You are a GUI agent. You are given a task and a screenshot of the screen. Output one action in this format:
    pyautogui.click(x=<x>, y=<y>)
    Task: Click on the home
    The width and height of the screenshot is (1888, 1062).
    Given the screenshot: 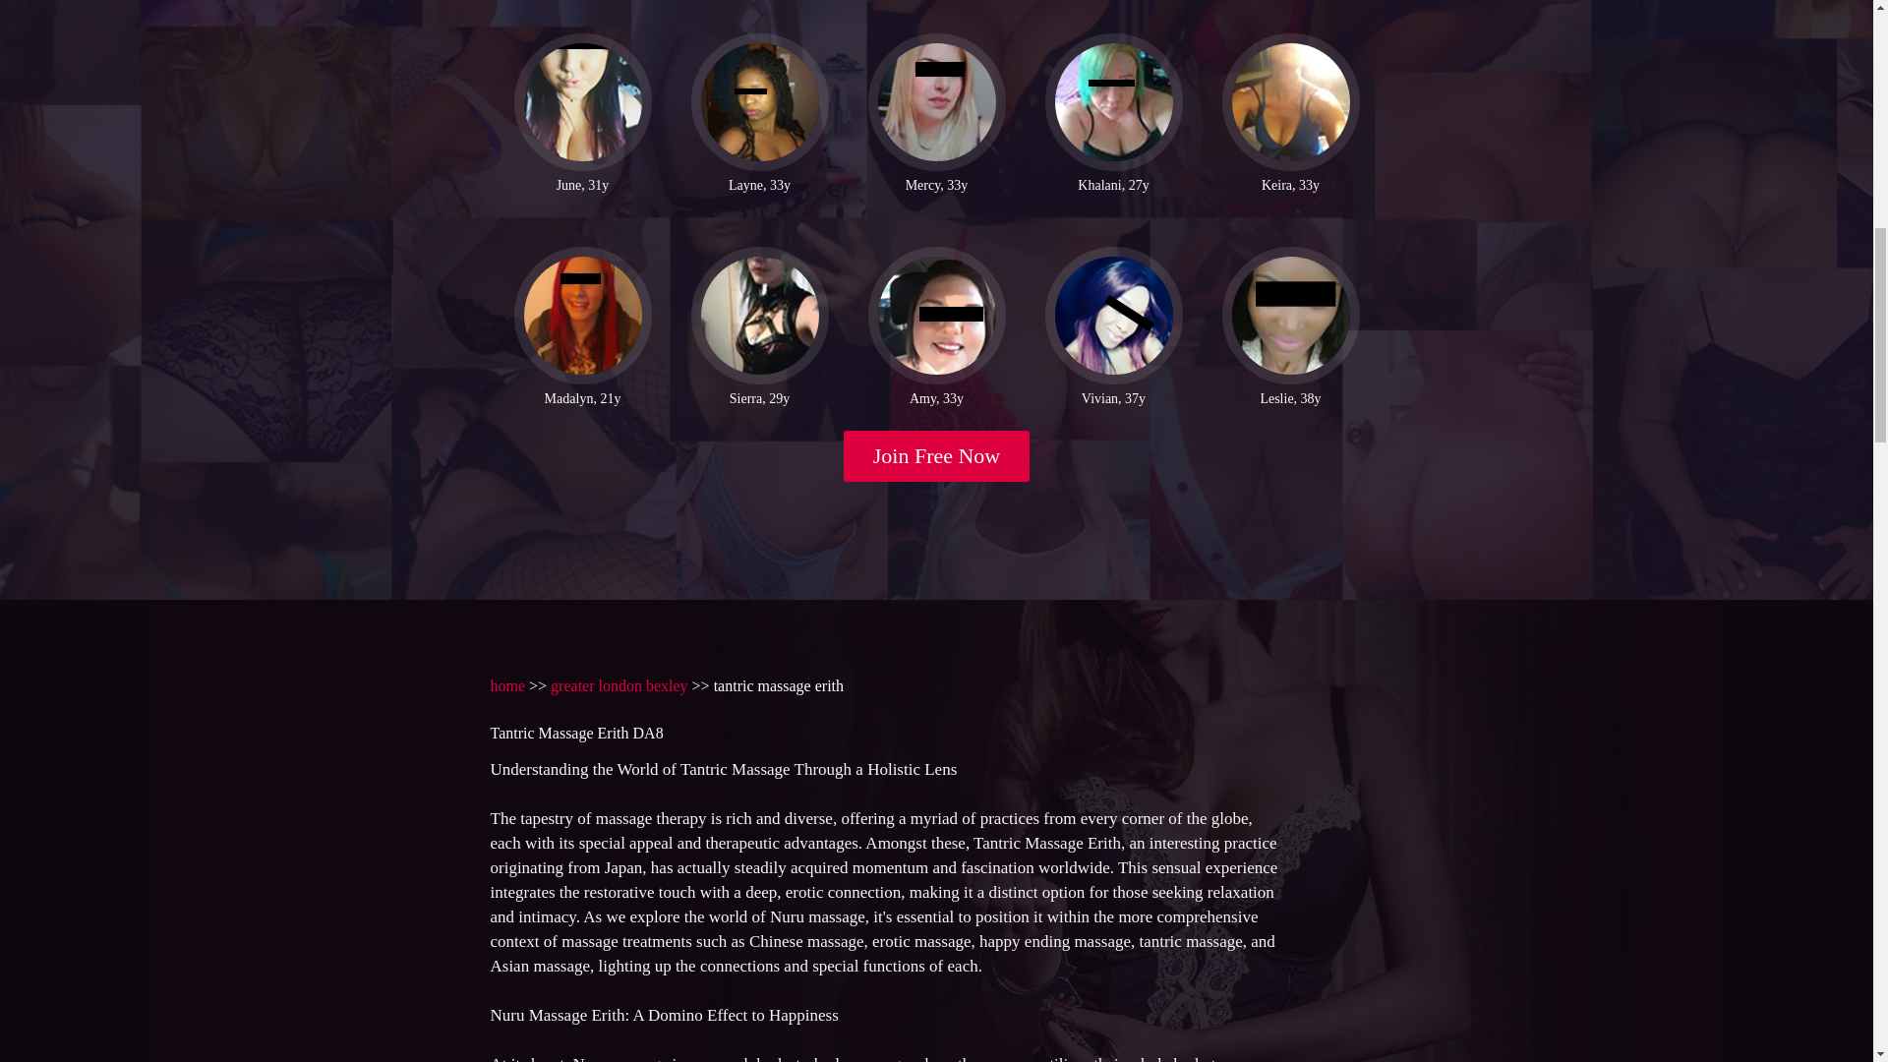 What is the action you would take?
    pyautogui.click(x=506, y=686)
    